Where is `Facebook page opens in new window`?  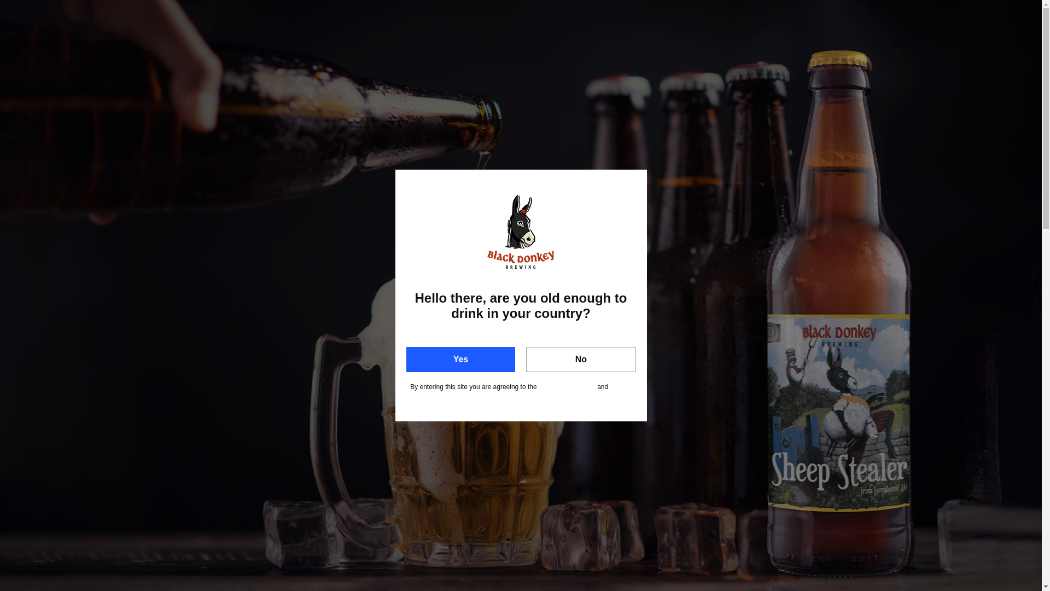 Facebook page opens in new window is located at coordinates (911, 10).